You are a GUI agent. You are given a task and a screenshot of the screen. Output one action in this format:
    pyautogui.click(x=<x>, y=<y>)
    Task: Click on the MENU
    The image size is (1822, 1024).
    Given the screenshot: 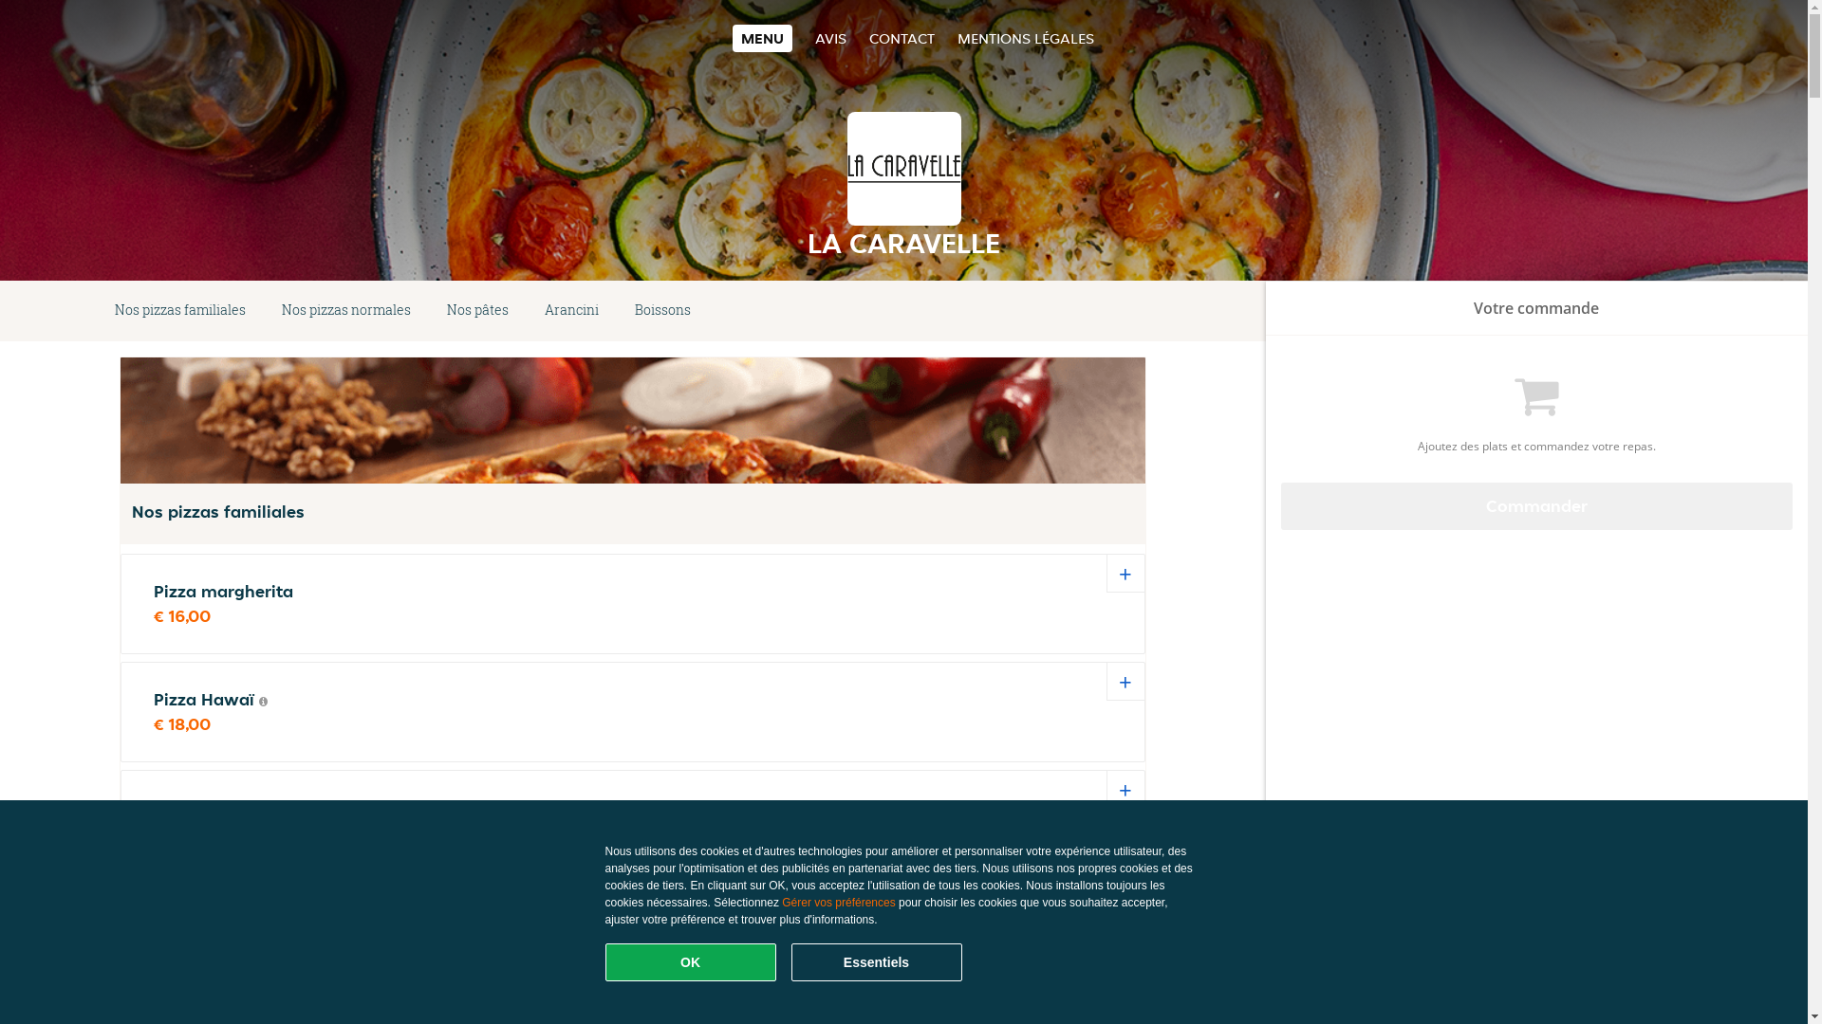 What is the action you would take?
    pyautogui.click(x=763, y=38)
    